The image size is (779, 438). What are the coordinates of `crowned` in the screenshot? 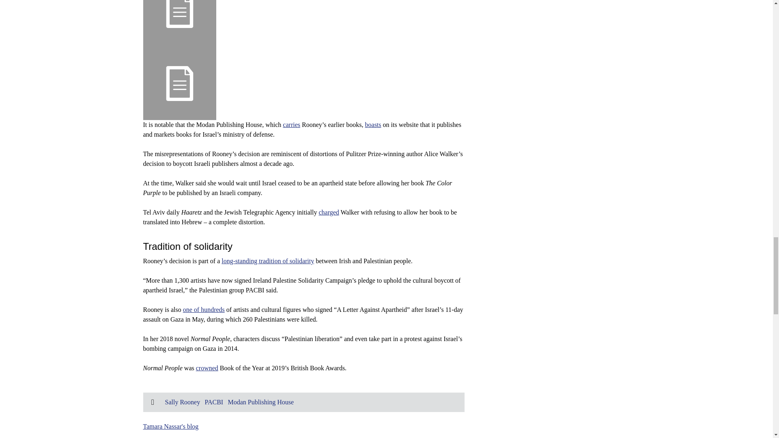 It's located at (207, 367).